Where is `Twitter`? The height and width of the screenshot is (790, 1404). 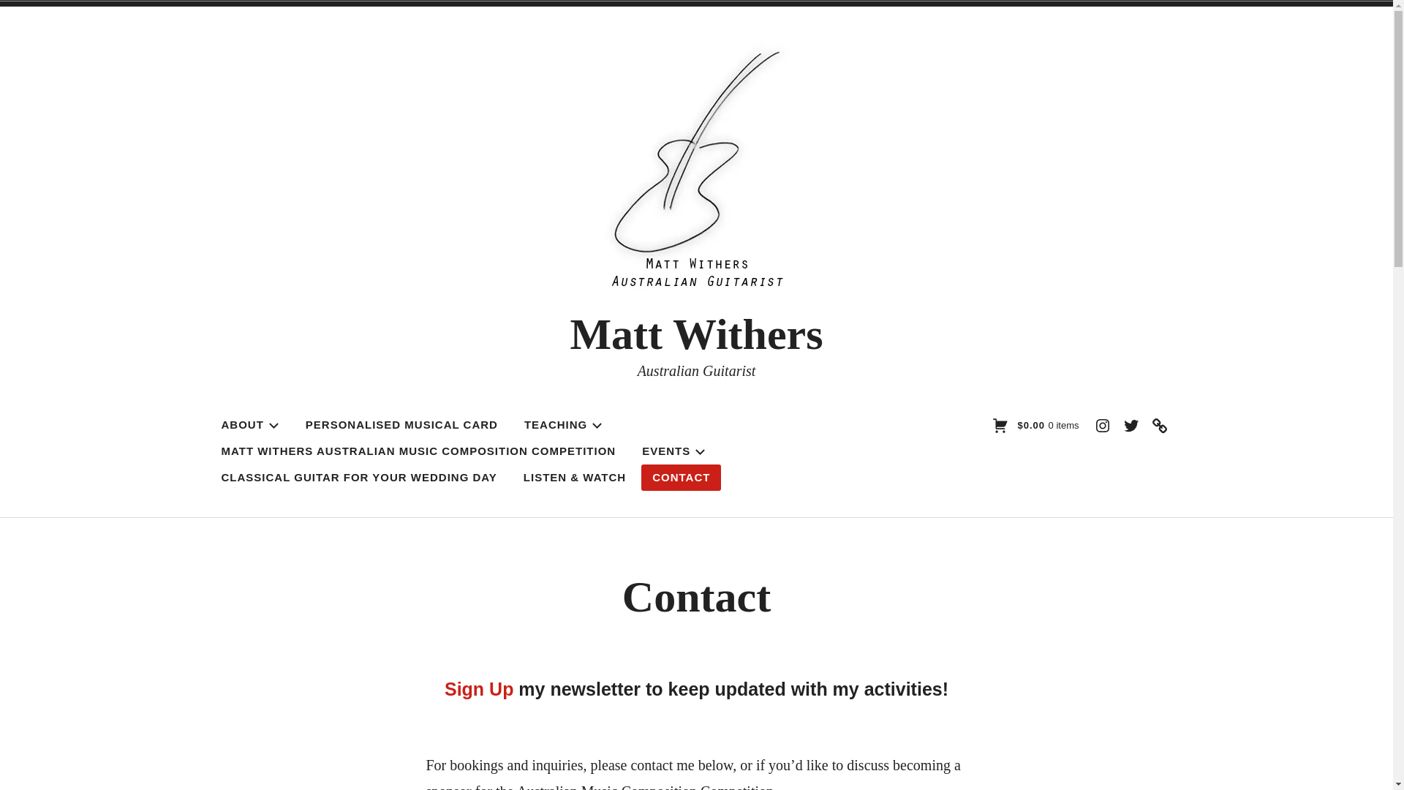
Twitter is located at coordinates (1131, 425).